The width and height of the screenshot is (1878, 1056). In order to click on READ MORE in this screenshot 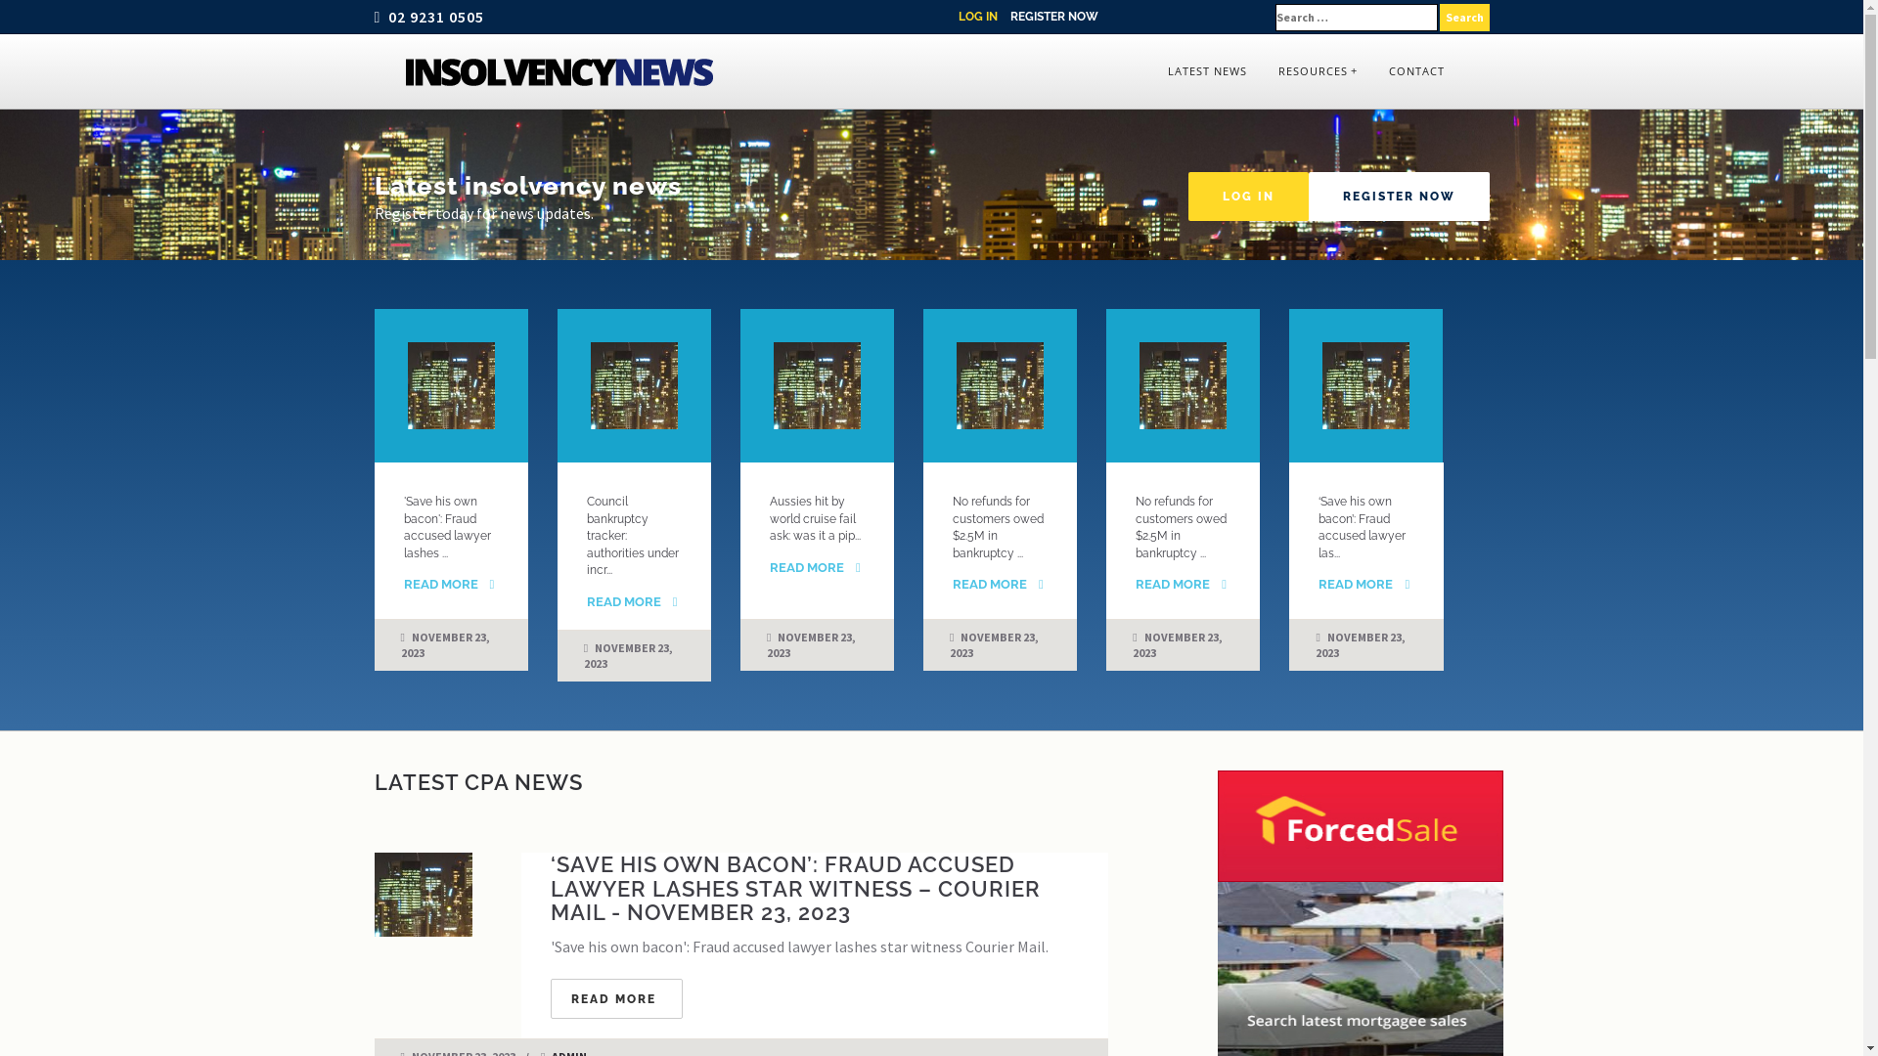, I will do `click(616, 999)`.